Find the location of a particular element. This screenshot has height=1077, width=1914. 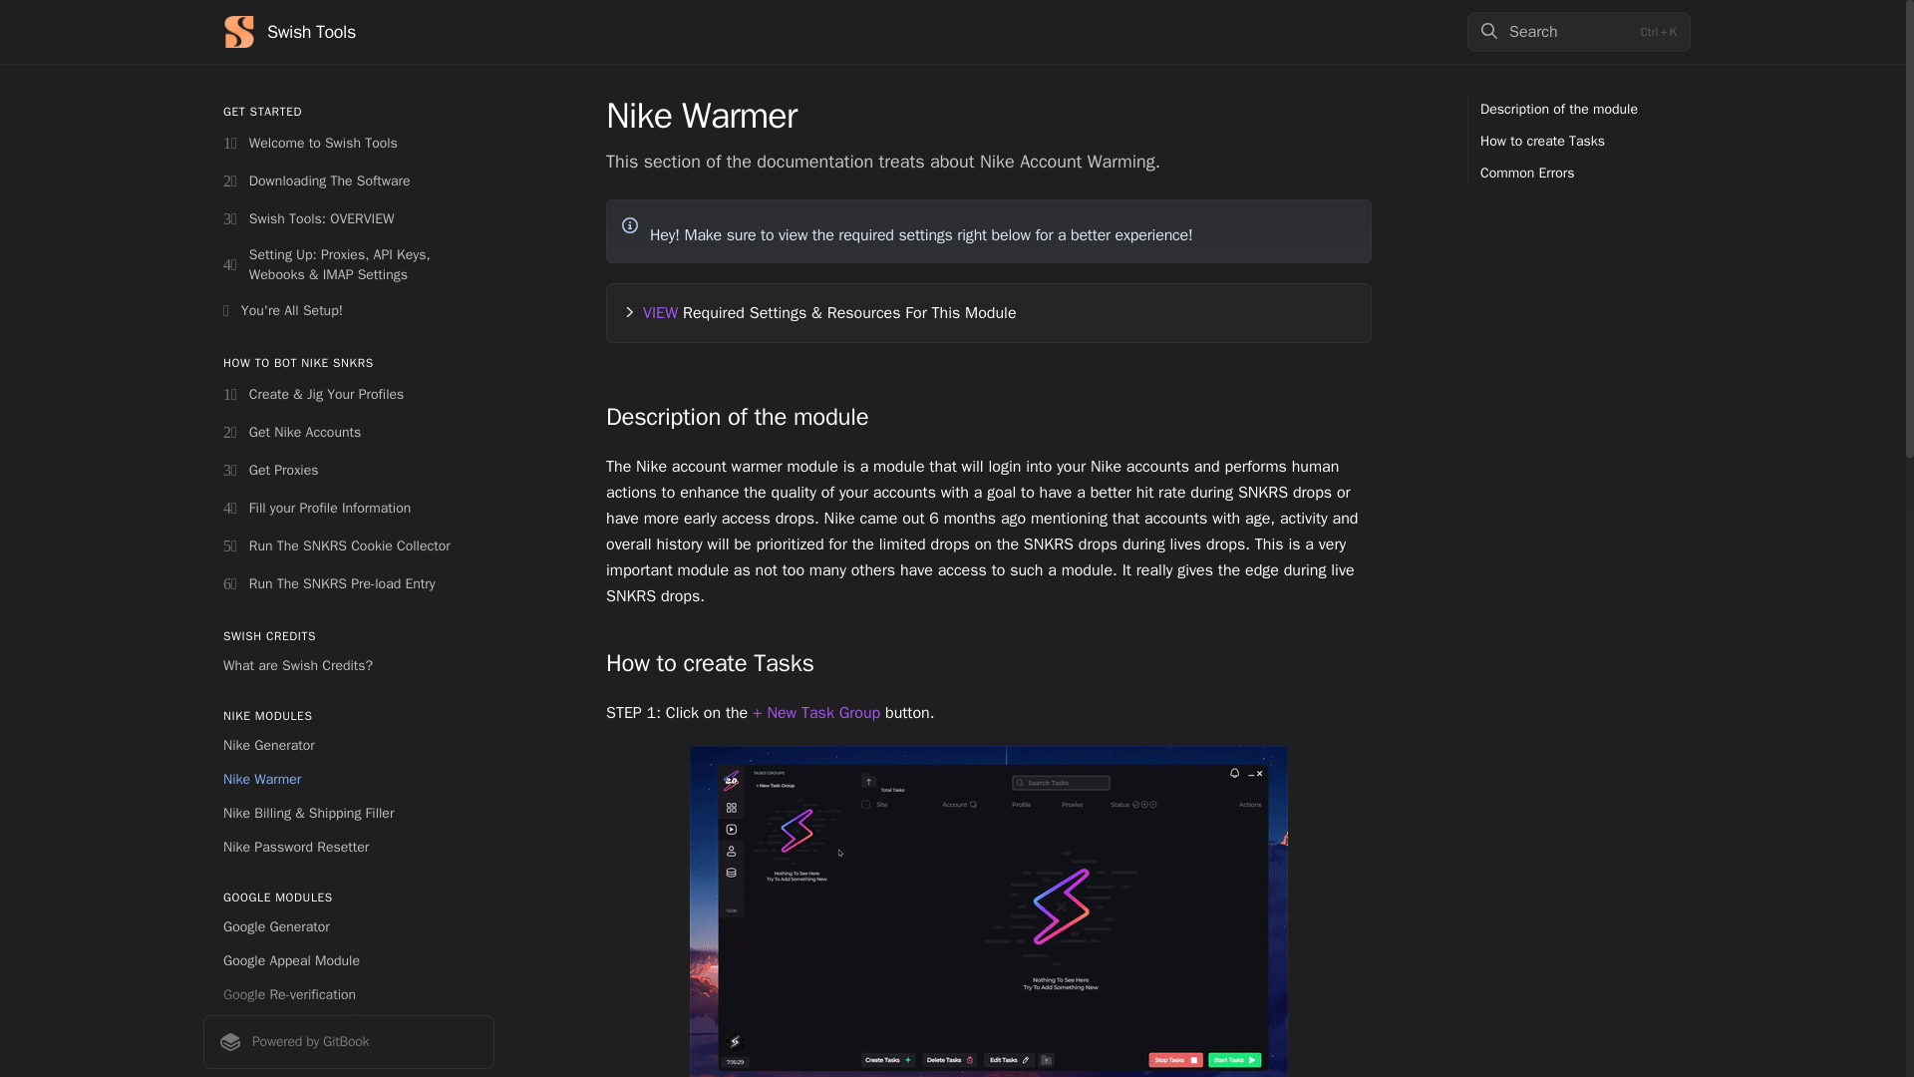

What are Swish Credits? is located at coordinates (348, 666).